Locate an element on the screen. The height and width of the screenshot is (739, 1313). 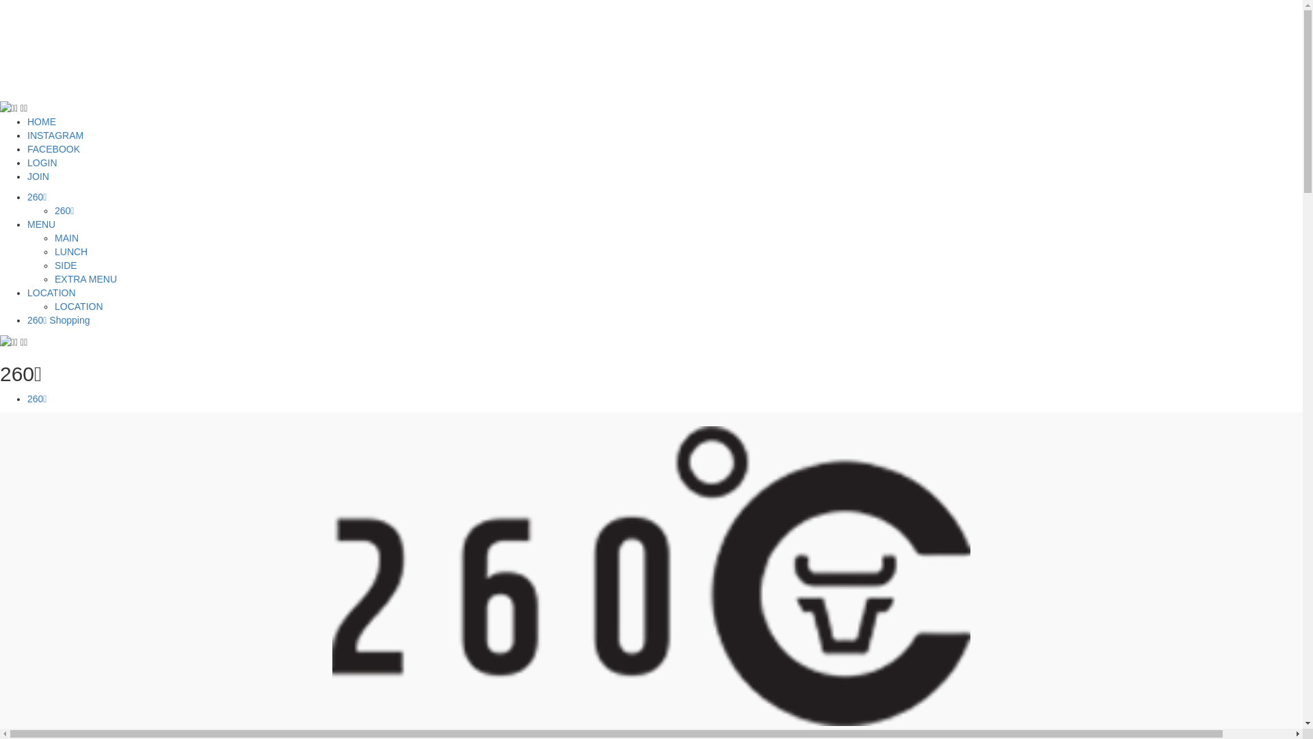
INSTAGRAM is located at coordinates (55, 135).